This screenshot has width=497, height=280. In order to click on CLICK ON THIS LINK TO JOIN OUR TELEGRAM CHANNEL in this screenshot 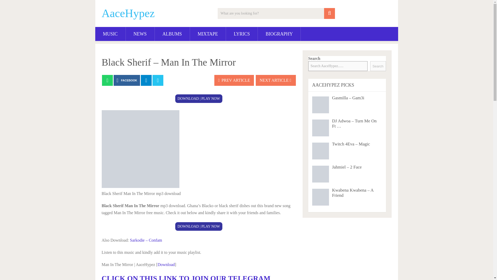, I will do `click(186, 277)`.